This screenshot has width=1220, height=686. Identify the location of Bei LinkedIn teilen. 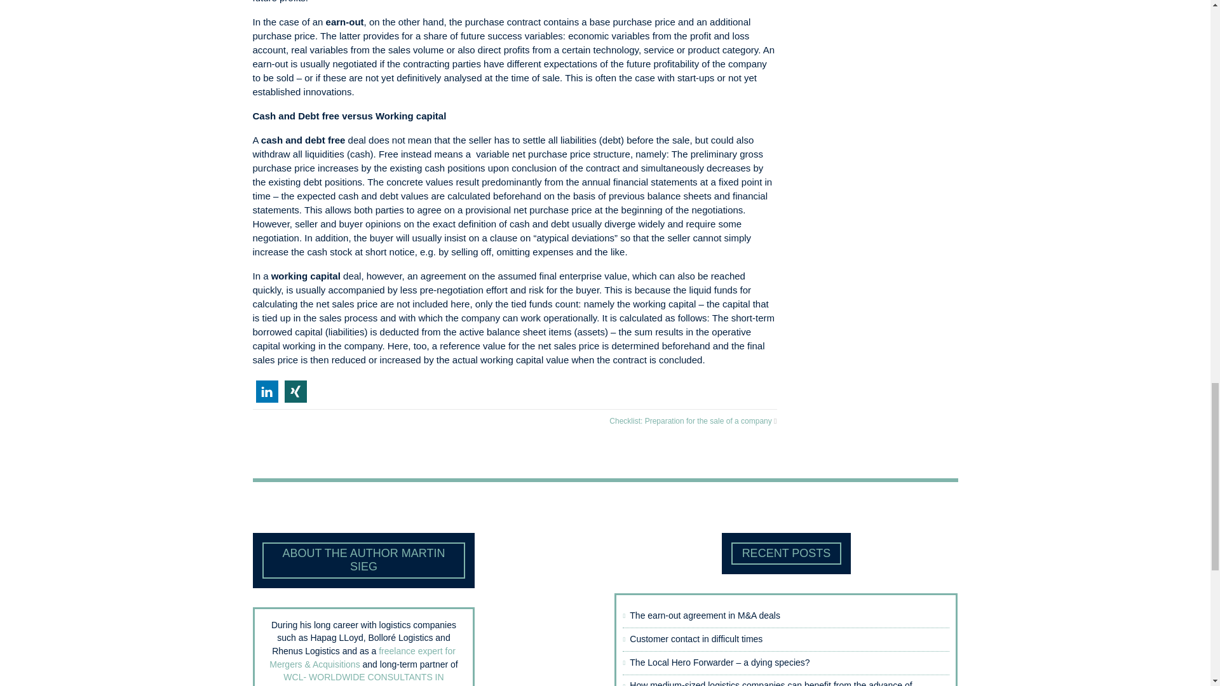
(266, 391).